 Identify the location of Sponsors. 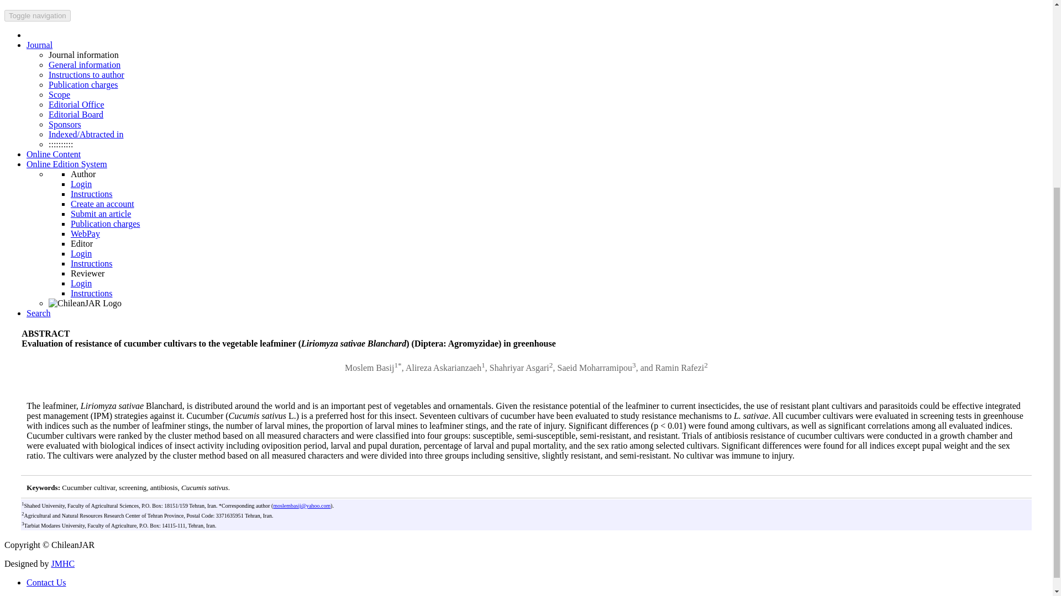
(65, 125).